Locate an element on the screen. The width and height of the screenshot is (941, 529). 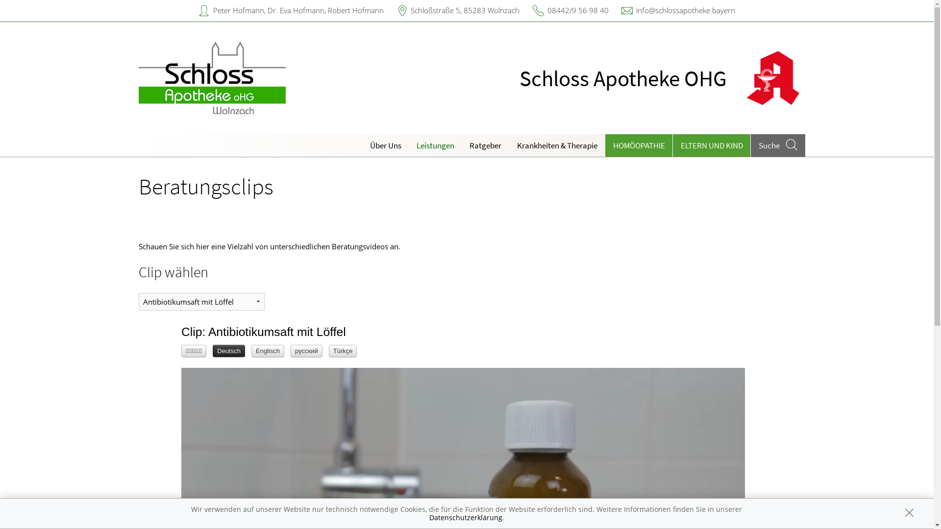
Reiseimpfungen A-Z is located at coordinates (536, 175).